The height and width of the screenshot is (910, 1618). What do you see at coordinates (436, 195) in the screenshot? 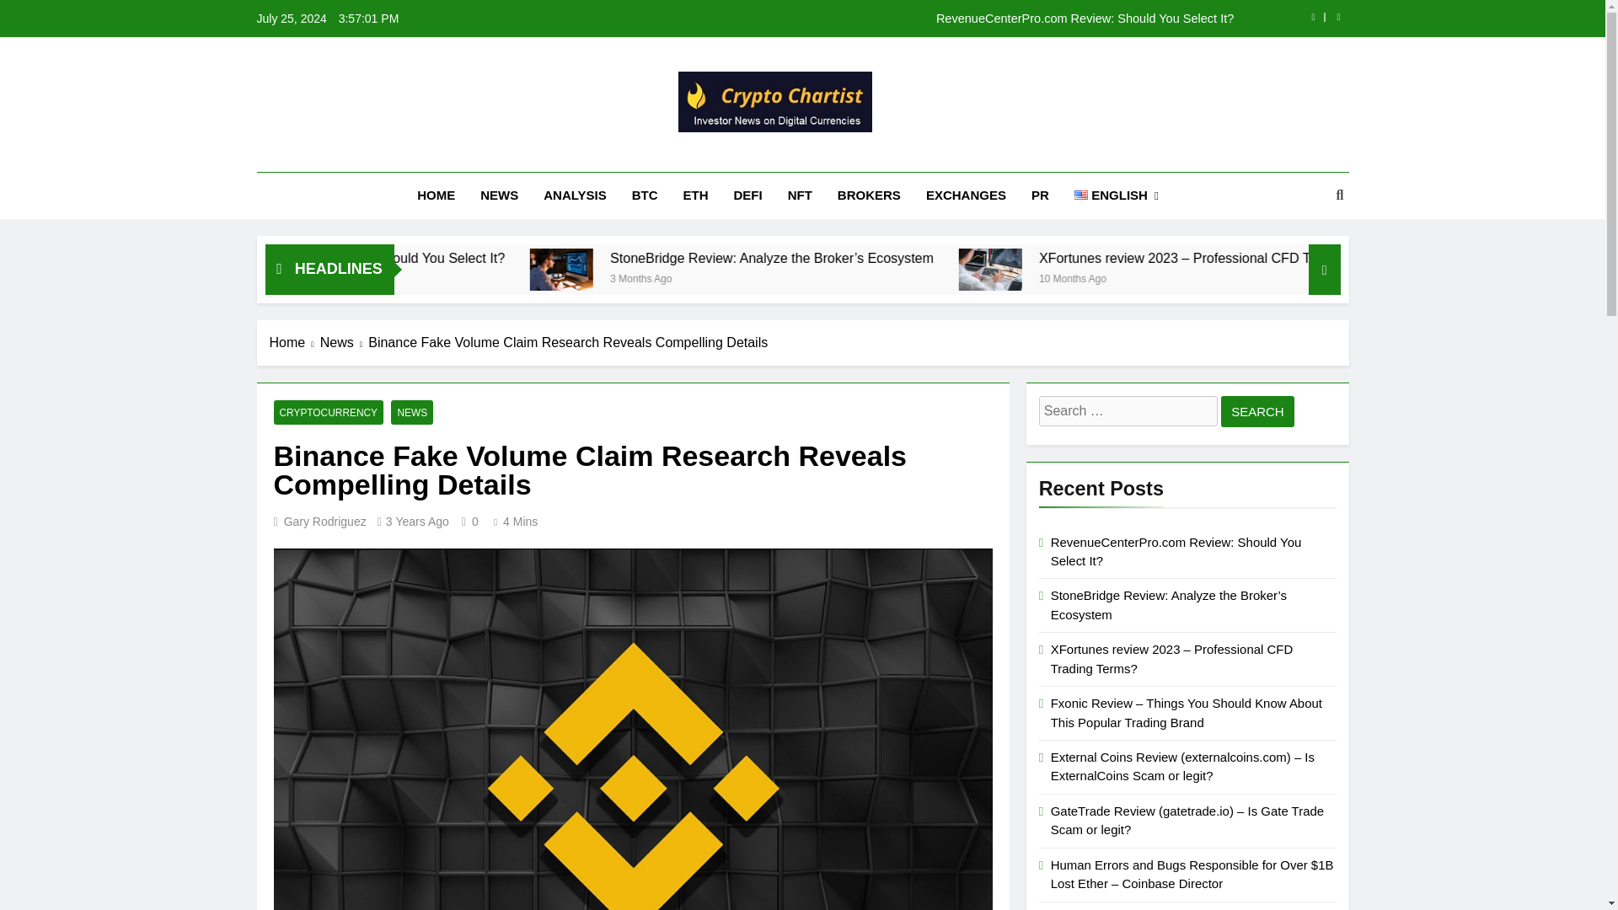
I see `HOME` at bounding box center [436, 195].